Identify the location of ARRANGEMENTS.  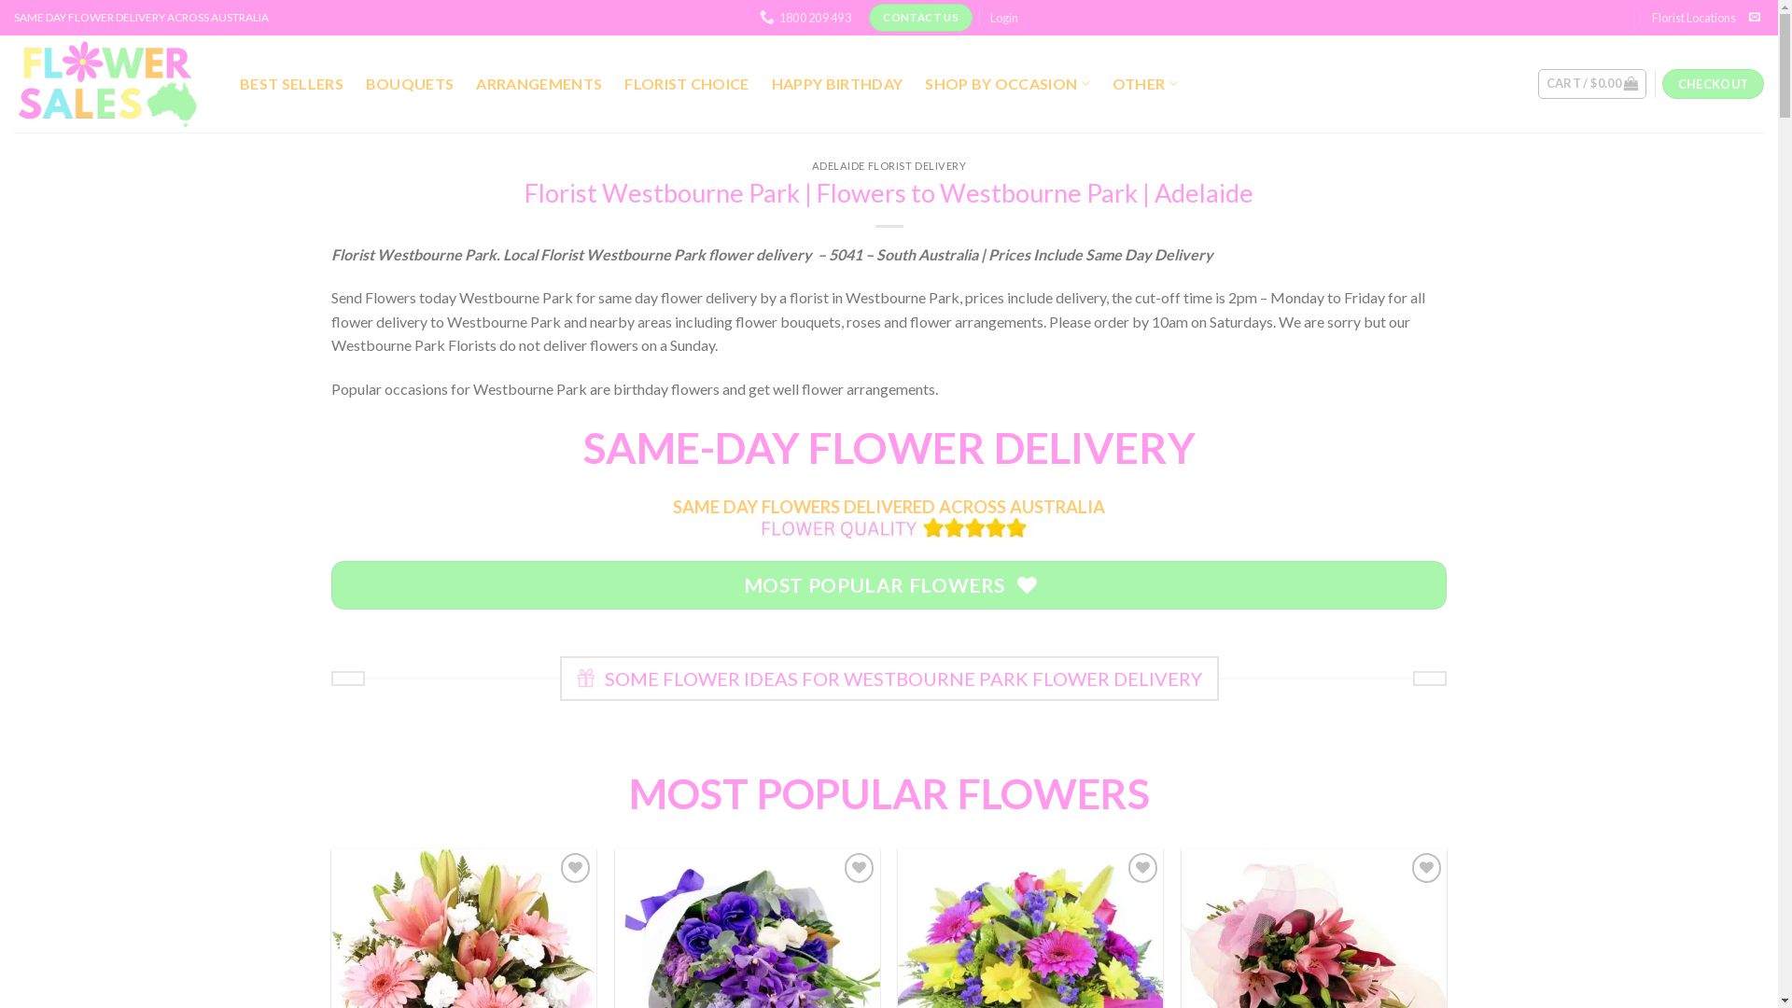
(539, 84).